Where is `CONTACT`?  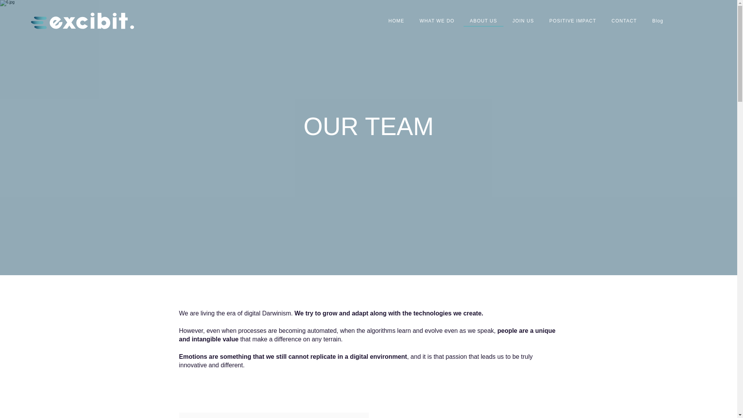
CONTACT is located at coordinates (624, 21).